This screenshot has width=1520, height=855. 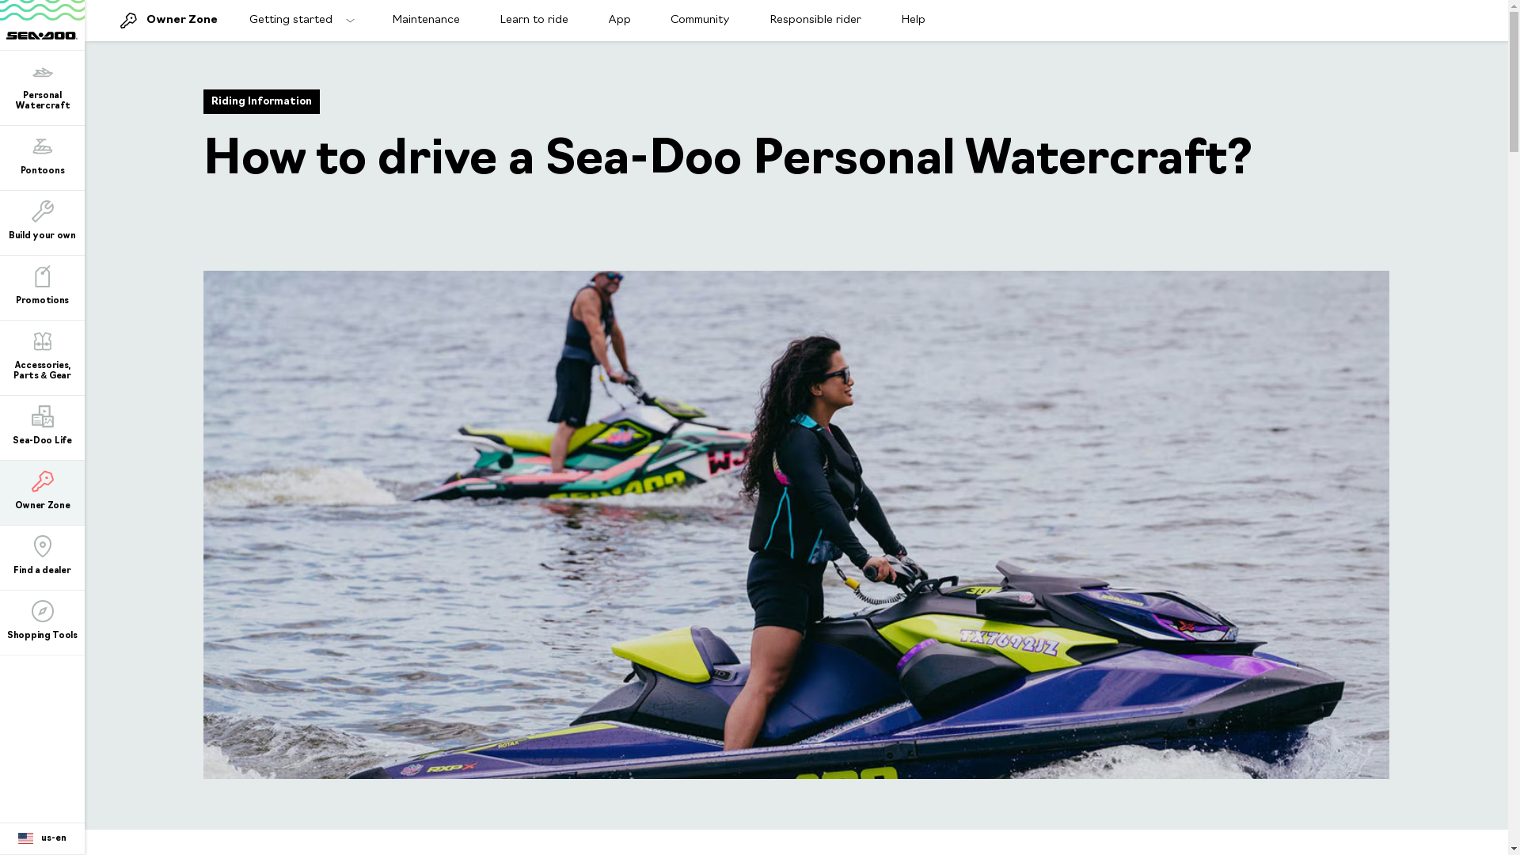 I want to click on Personal Watercraft, so click(x=43, y=87).